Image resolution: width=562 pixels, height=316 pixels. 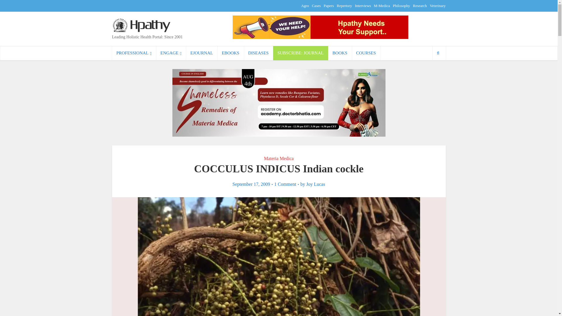 What do you see at coordinates (420, 6) in the screenshot?
I see `Research` at bounding box center [420, 6].